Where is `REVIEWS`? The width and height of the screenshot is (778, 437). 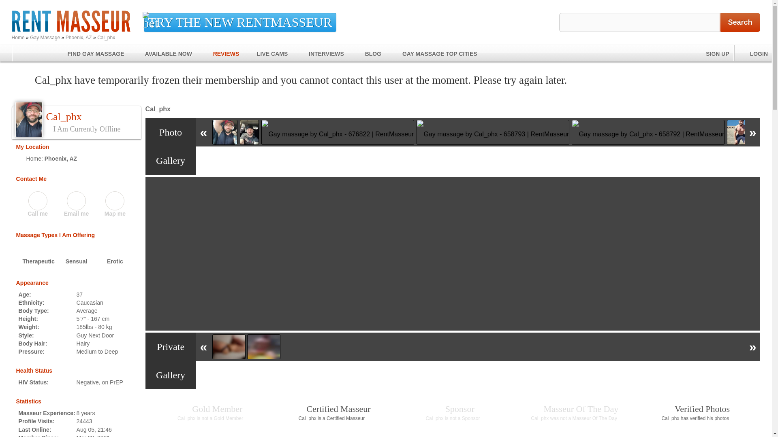
REVIEWS is located at coordinates (220, 53).